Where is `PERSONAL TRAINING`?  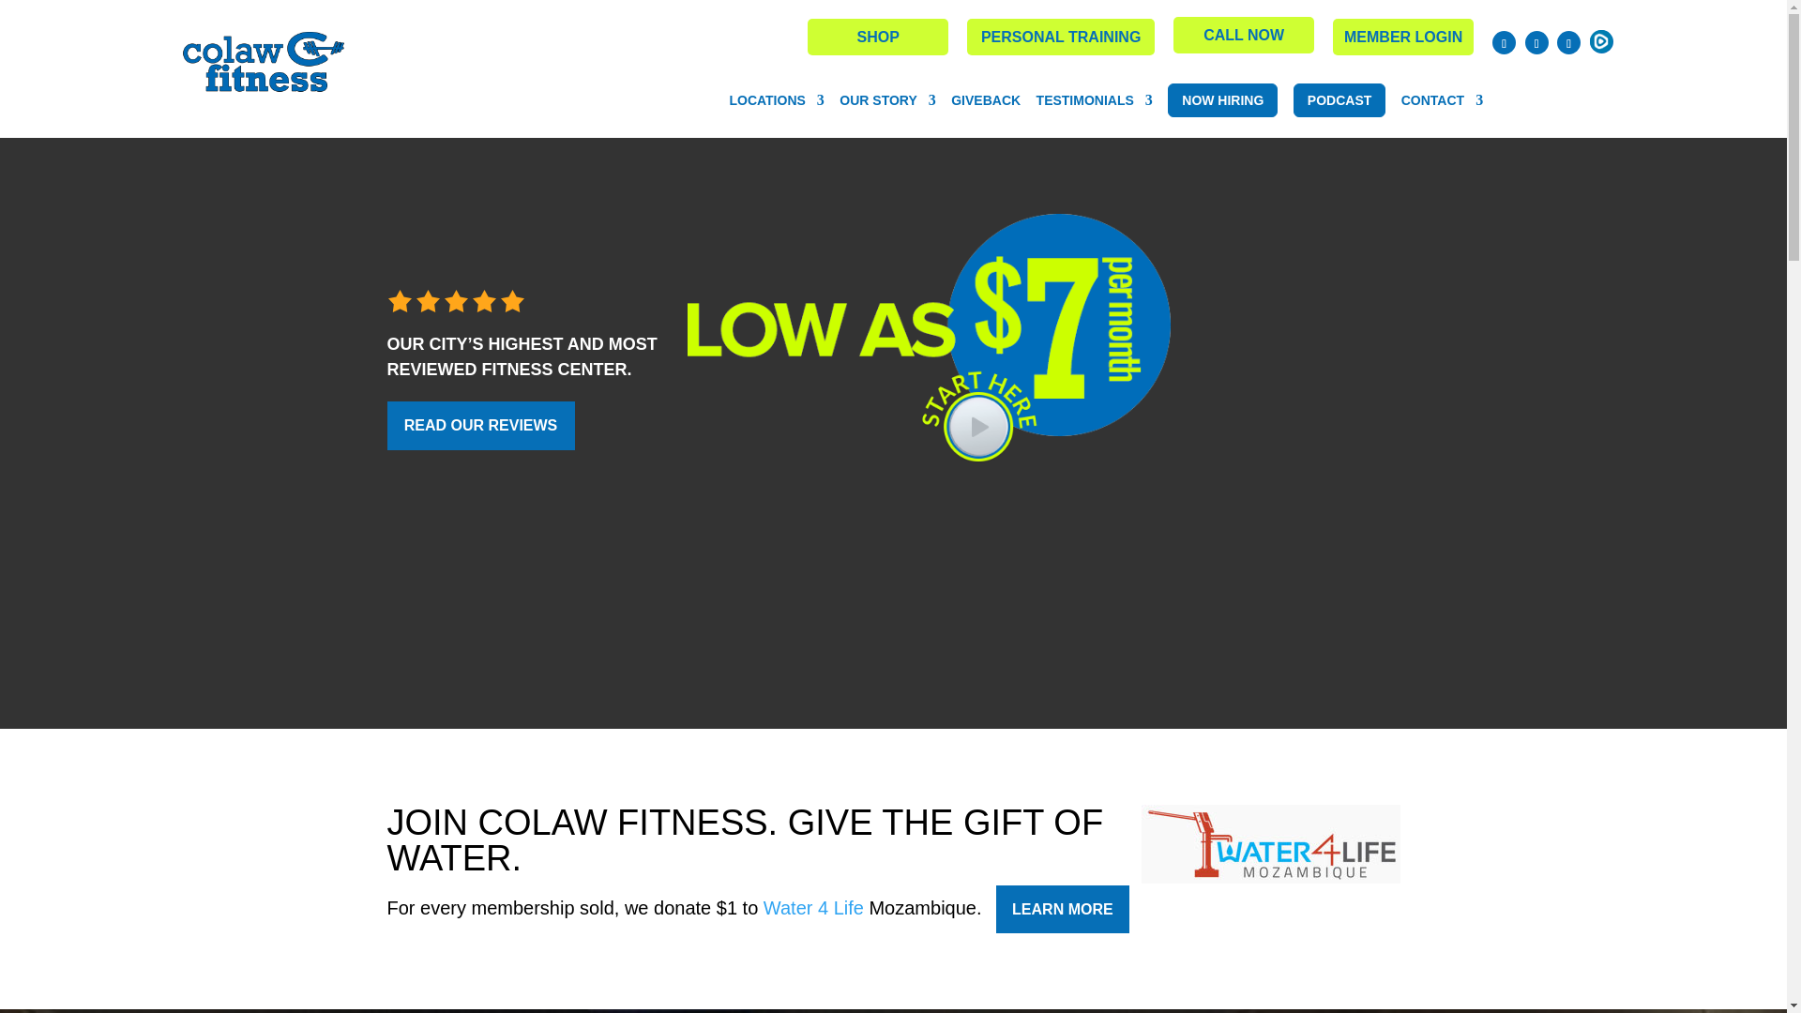
PERSONAL TRAINING is located at coordinates (1060, 38).